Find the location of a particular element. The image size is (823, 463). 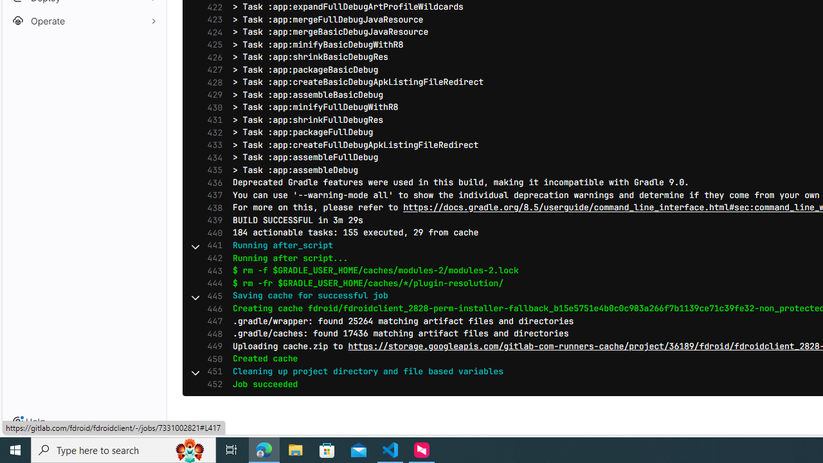

431 is located at coordinates (212, 120).